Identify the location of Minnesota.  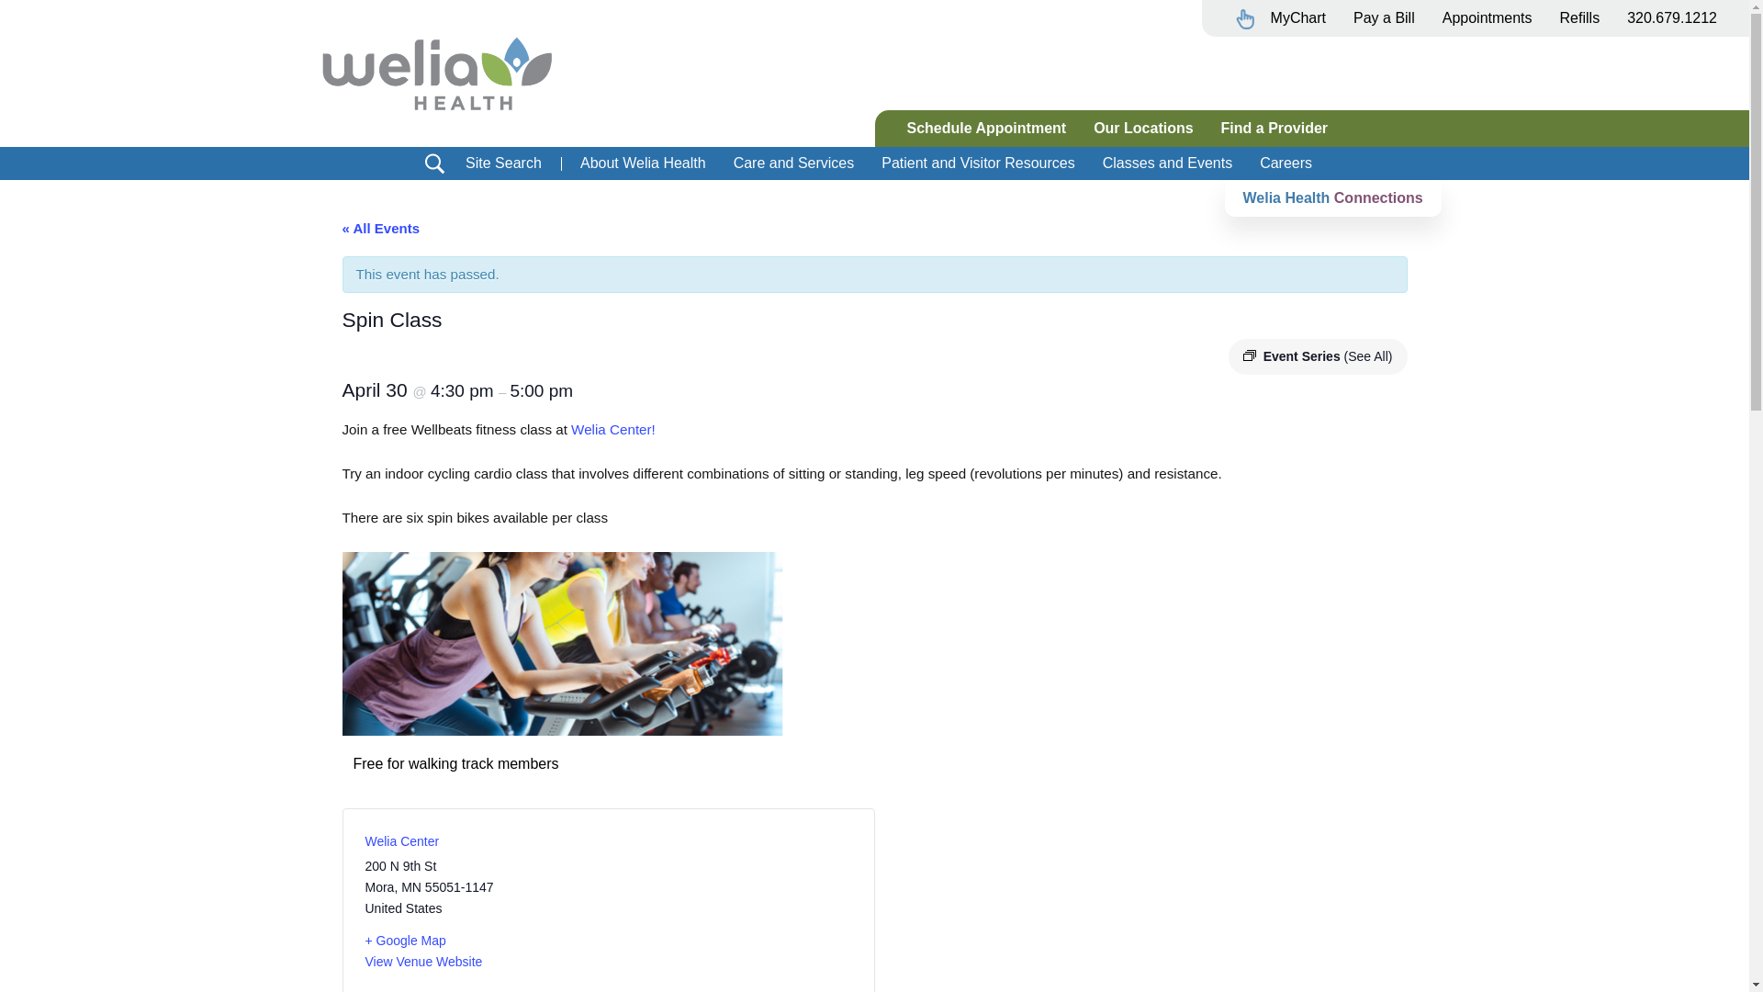
(411, 887).